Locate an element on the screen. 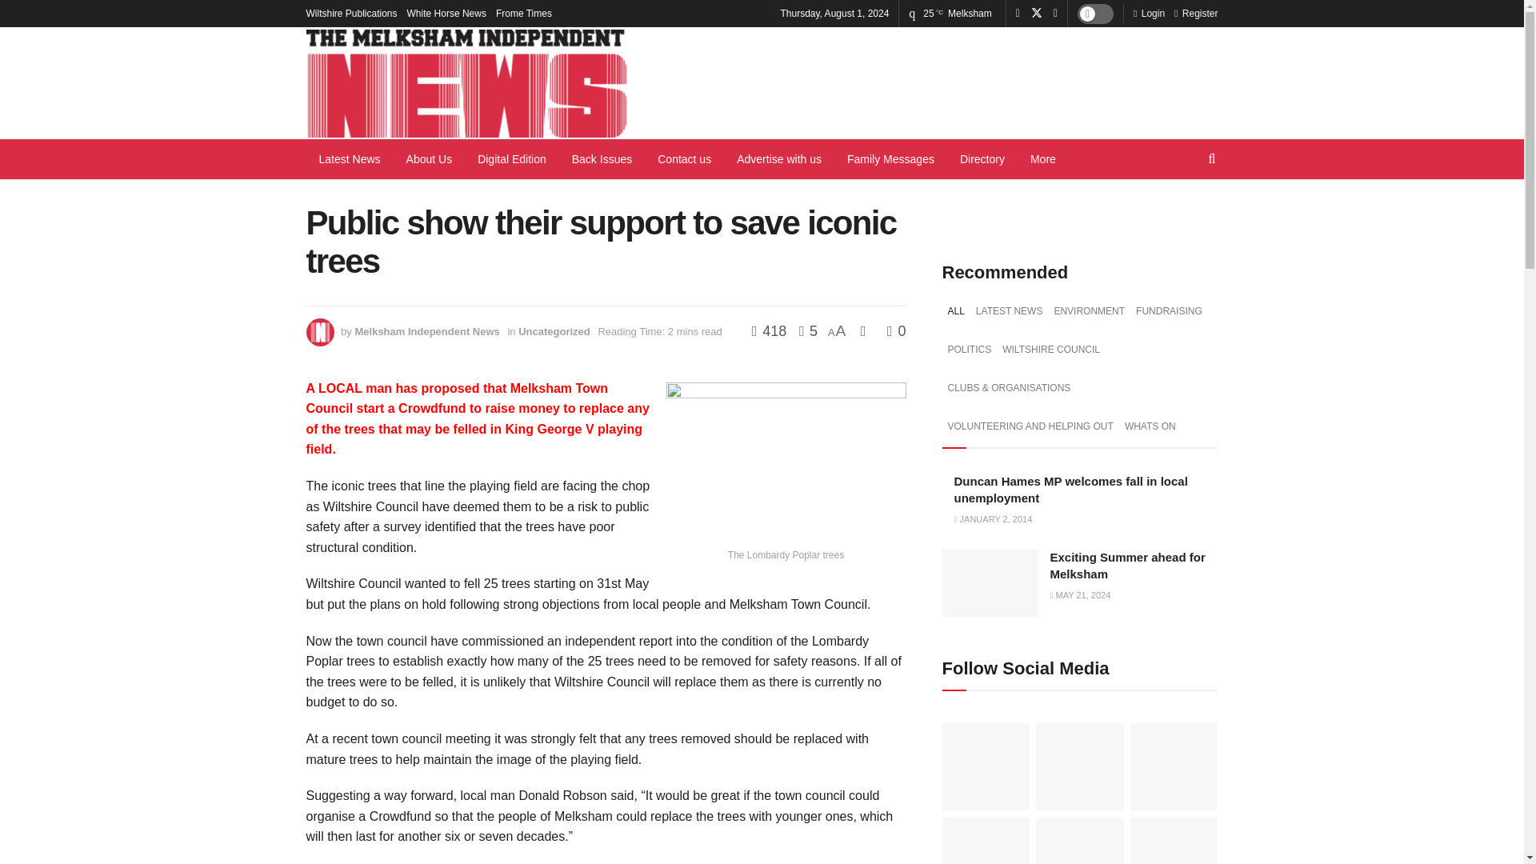 This screenshot has width=1536, height=864. Latest News is located at coordinates (349, 158).